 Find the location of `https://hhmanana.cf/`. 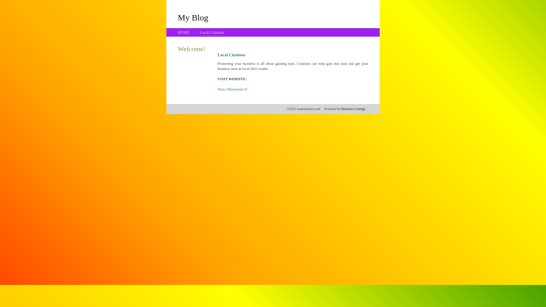

https://hhmanana.cf/ is located at coordinates (233, 89).